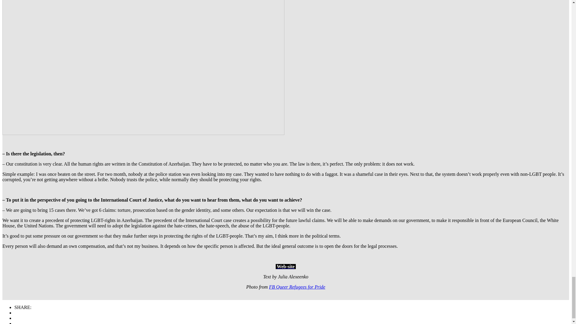 Image resolution: width=576 pixels, height=324 pixels. What do you see at coordinates (301, 287) in the screenshot?
I see `Queer Refugees for Pride` at bounding box center [301, 287].